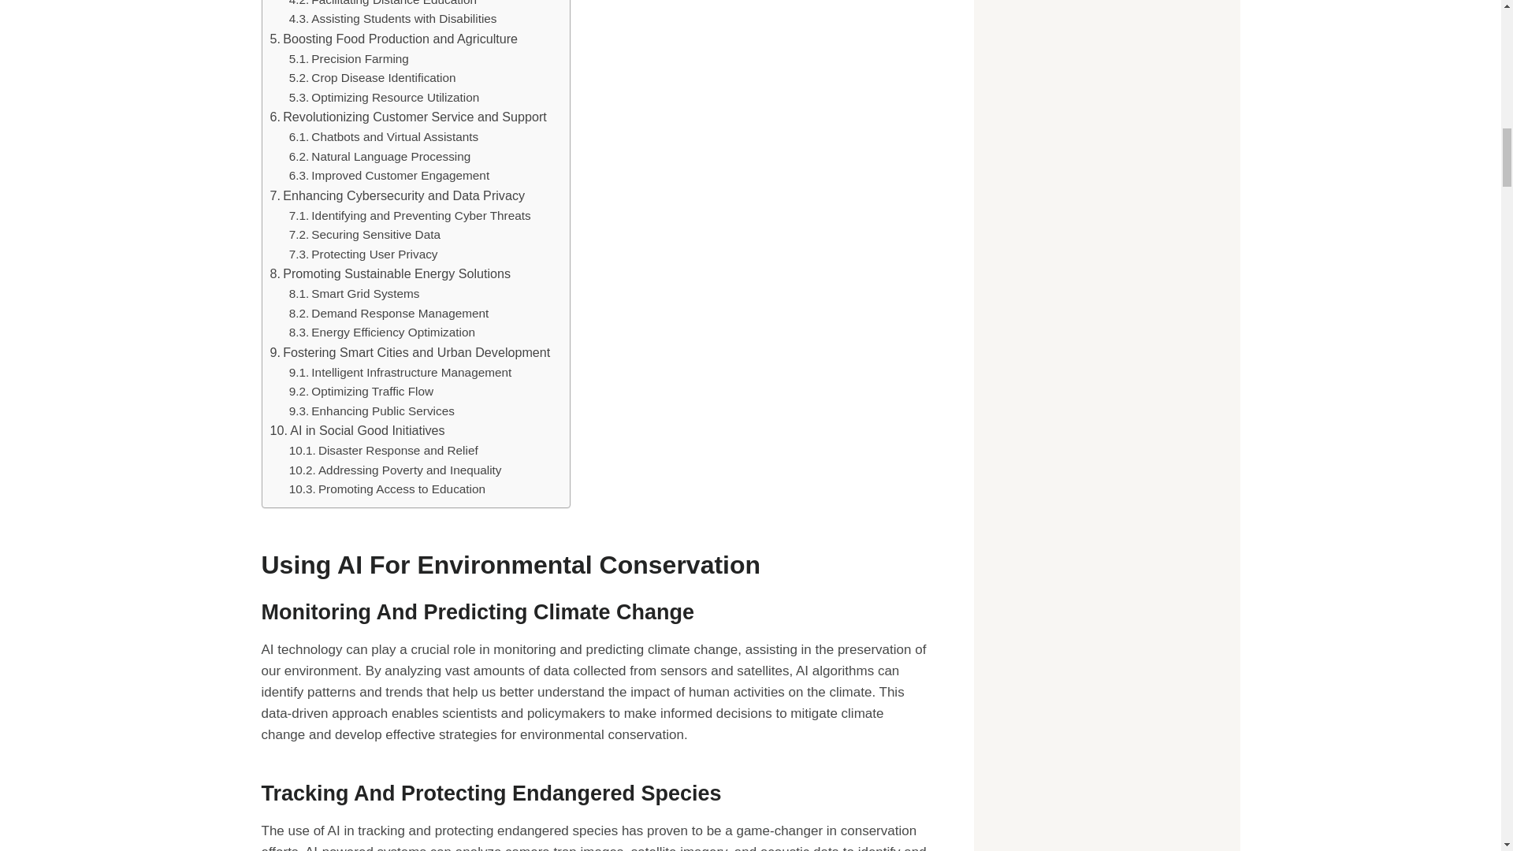 This screenshot has height=851, width=1513. What do you see at coordinates (388, 176) in the screenshot?
I see `Improved Customer Engagement` at bounding box center [388, 176].